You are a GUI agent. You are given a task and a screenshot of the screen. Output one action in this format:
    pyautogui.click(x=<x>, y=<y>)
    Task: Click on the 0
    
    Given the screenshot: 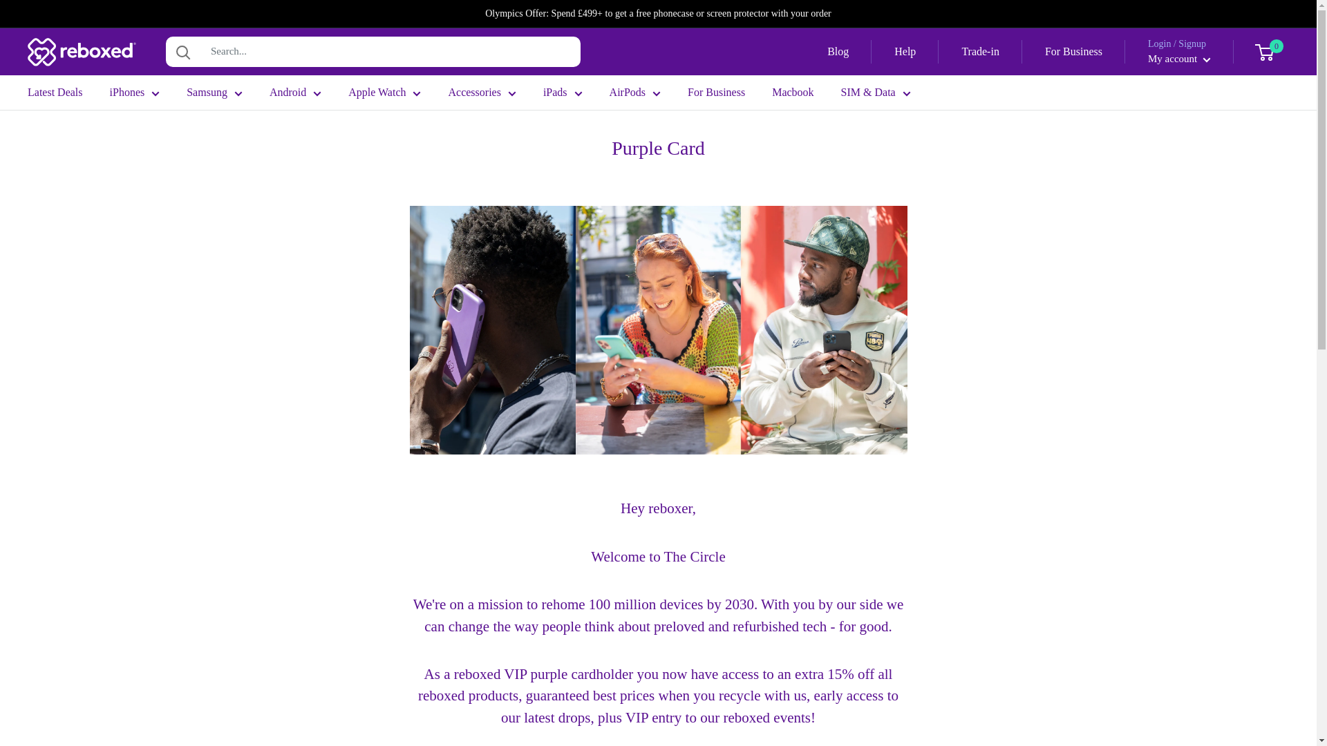 What is the action you would take?
    pyautogui.click(x=1272, y=51)
    